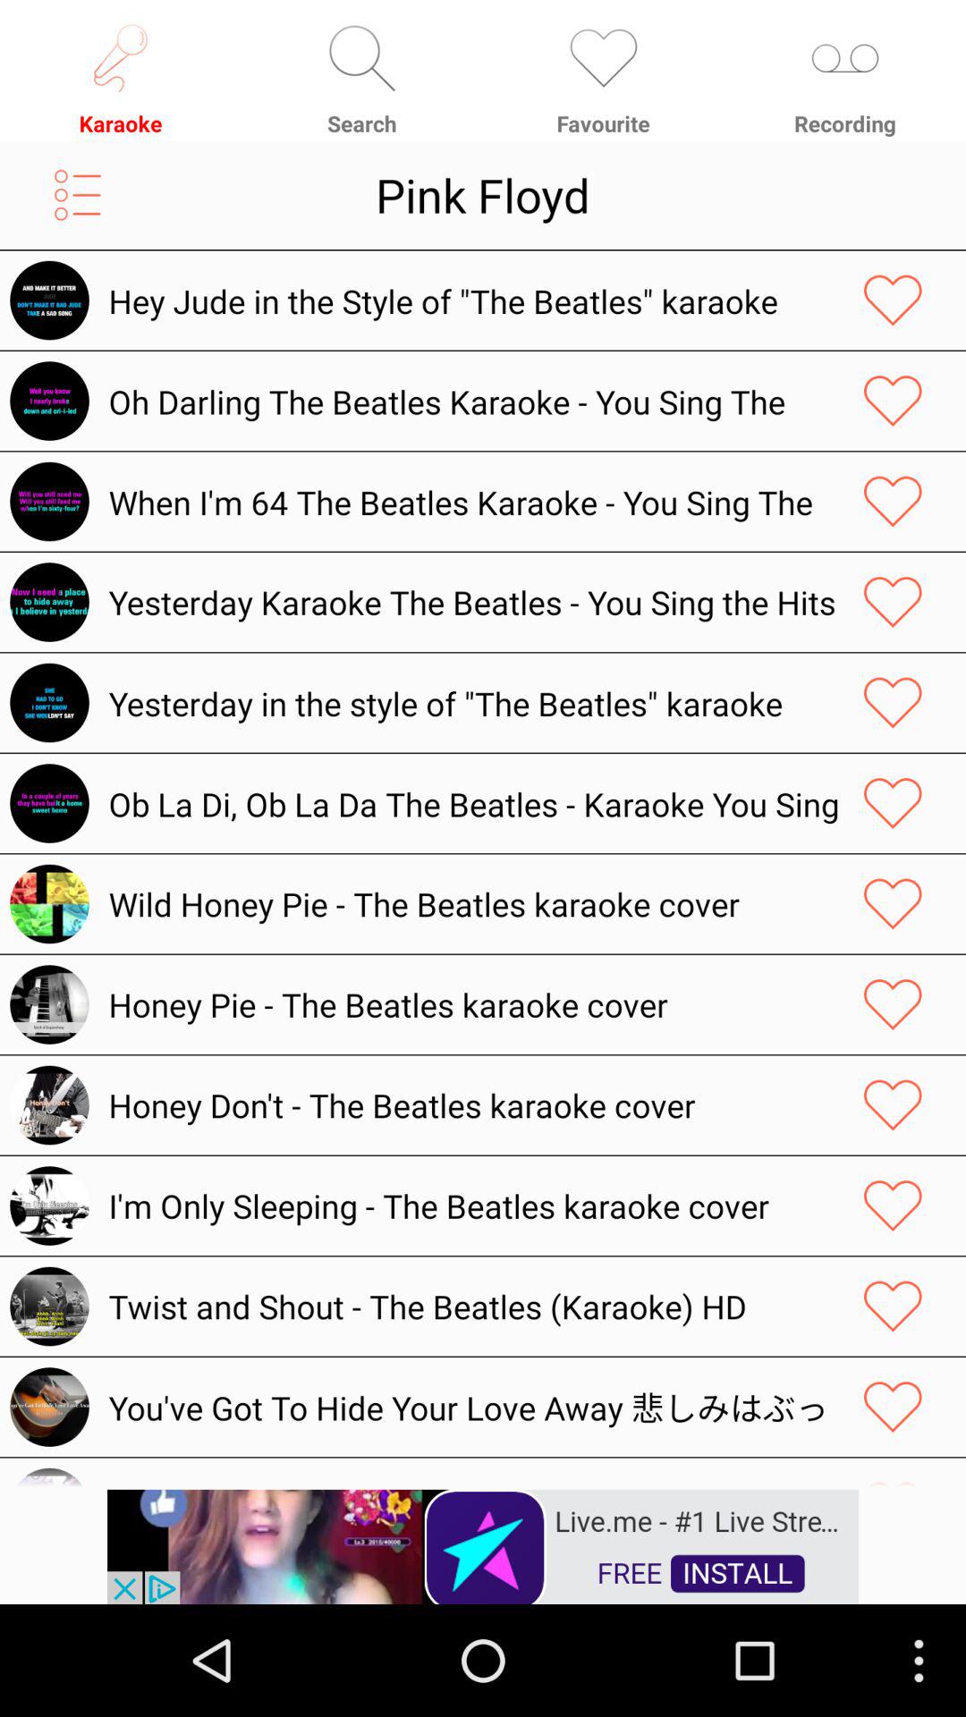  I want to click on add to favorites, so click(893, 300).